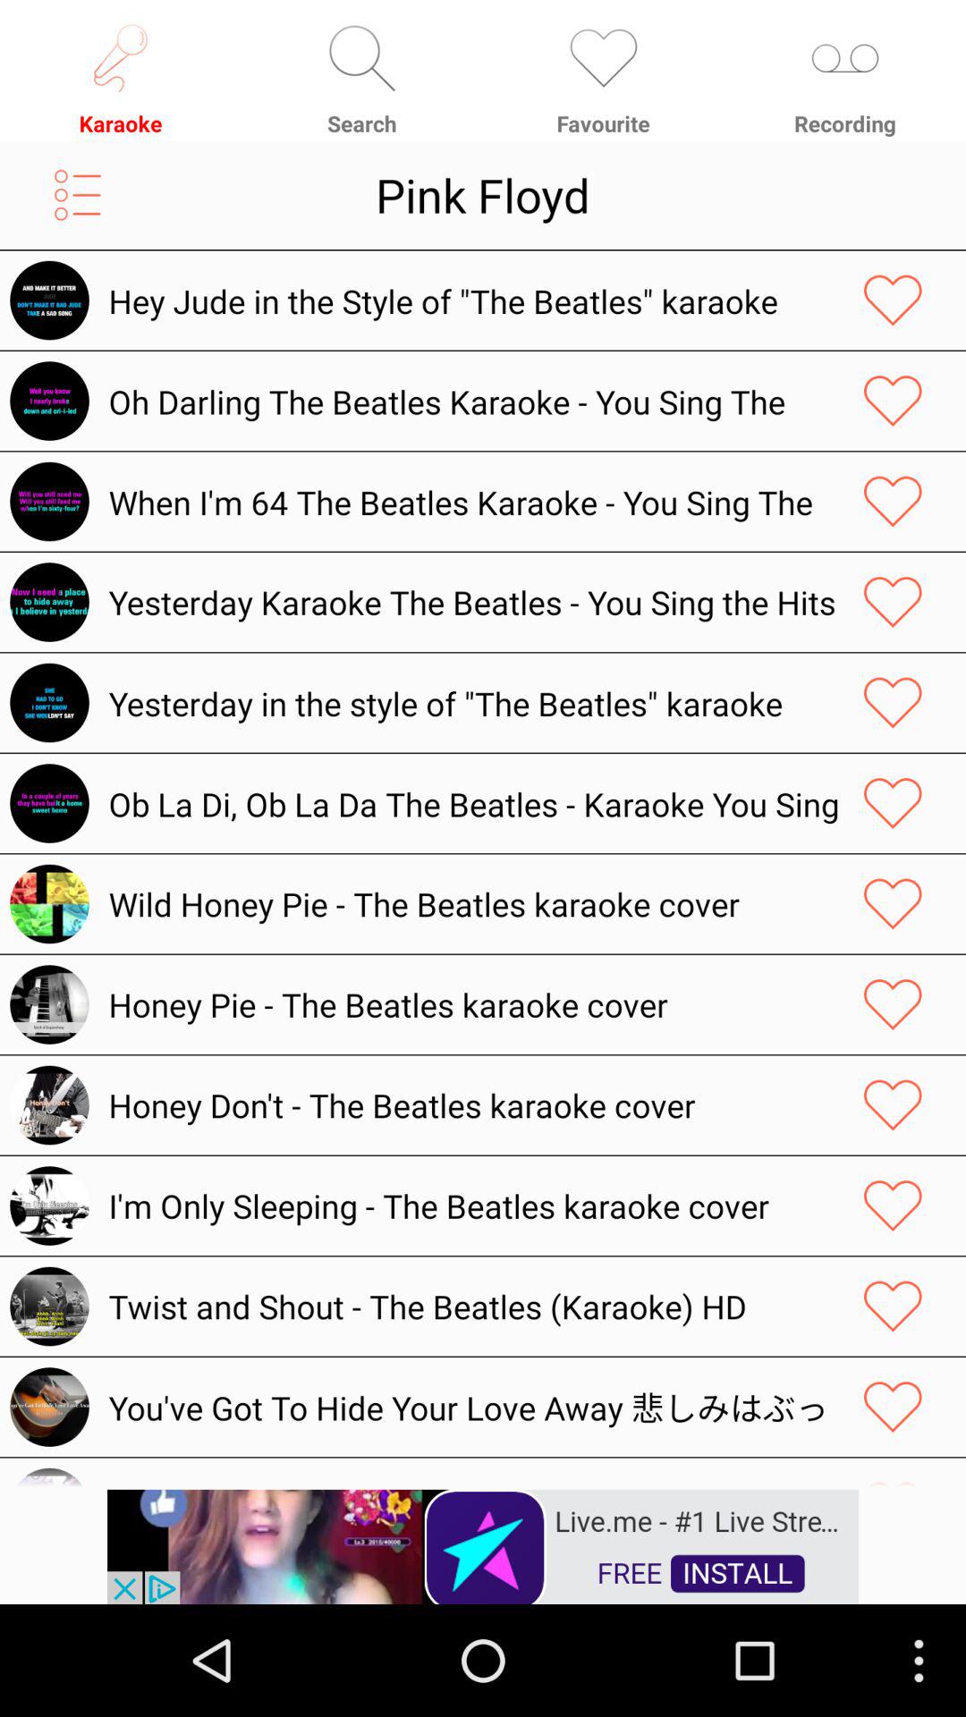  I want to click on add to favorites, so click(893, 300).